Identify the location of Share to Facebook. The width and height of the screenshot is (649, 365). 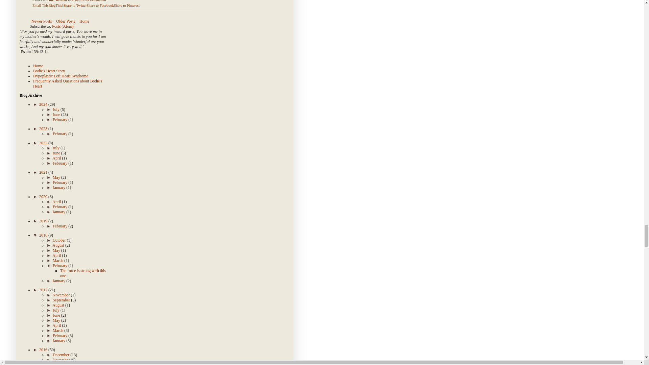
(100, 5).